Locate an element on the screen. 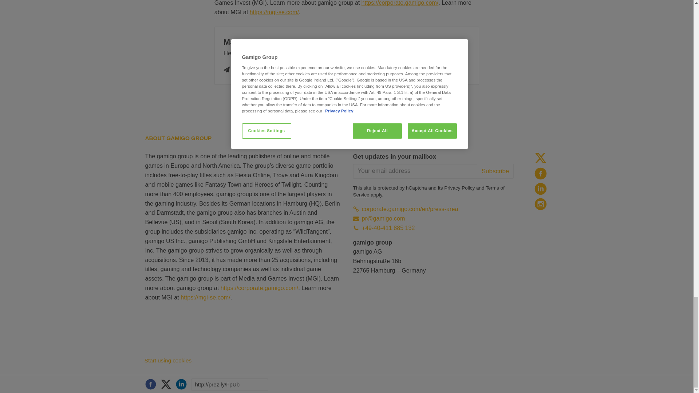  gamigo group Facebook is located at coordinates (540, 173).